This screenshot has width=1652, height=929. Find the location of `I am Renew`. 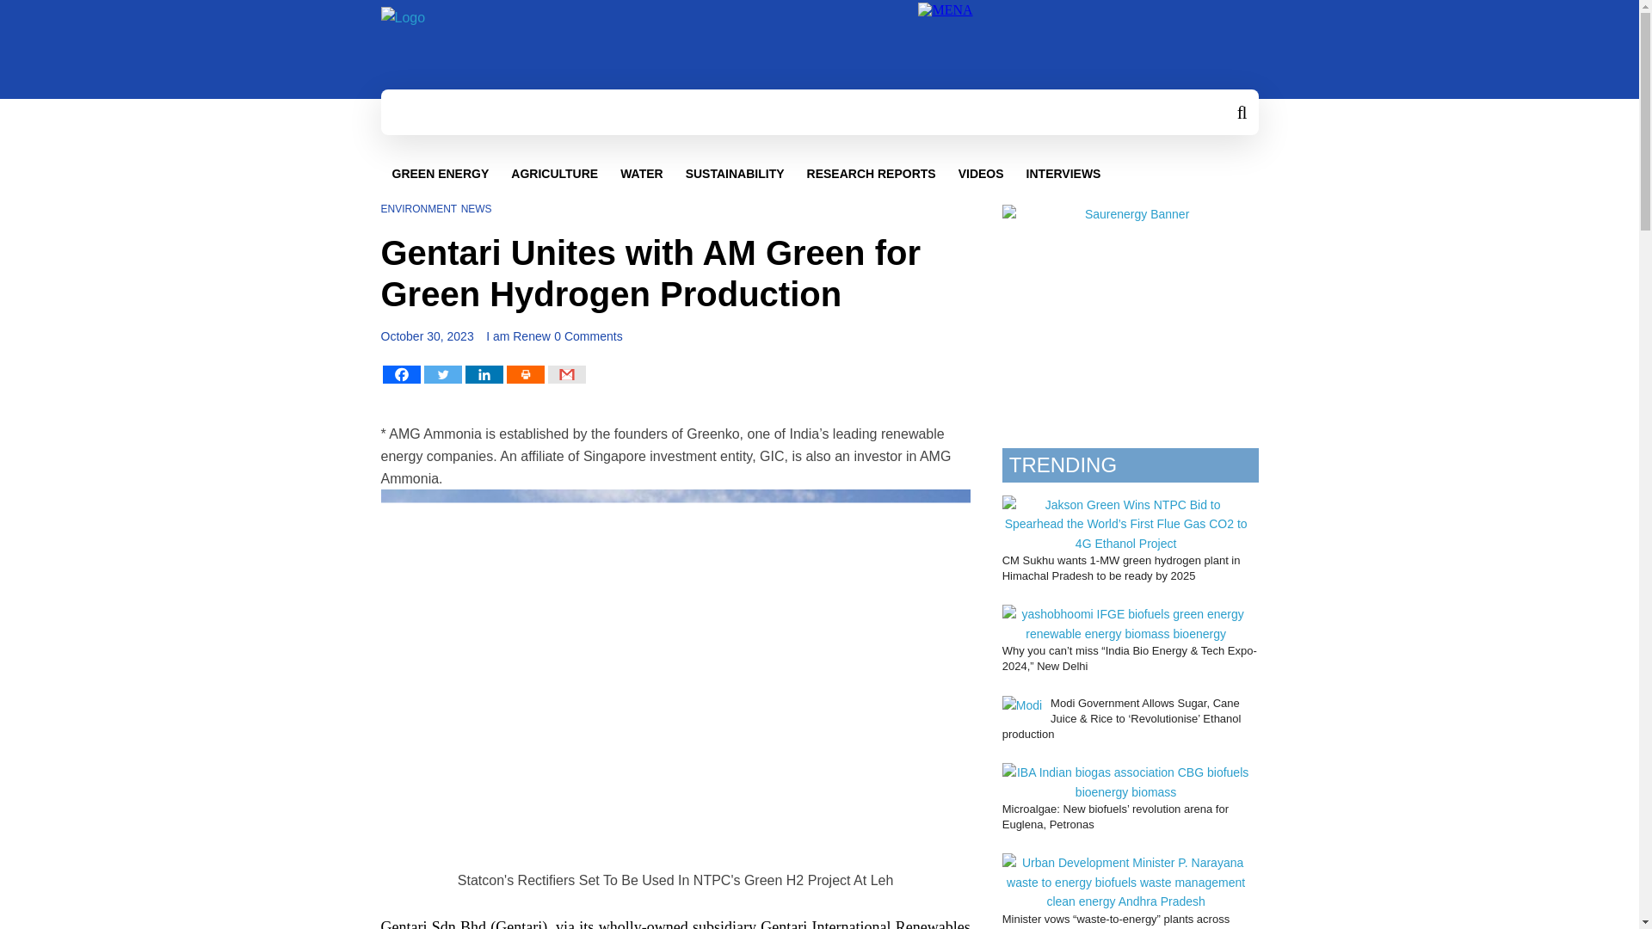

I am Renew is located at coordinates (518, 335).